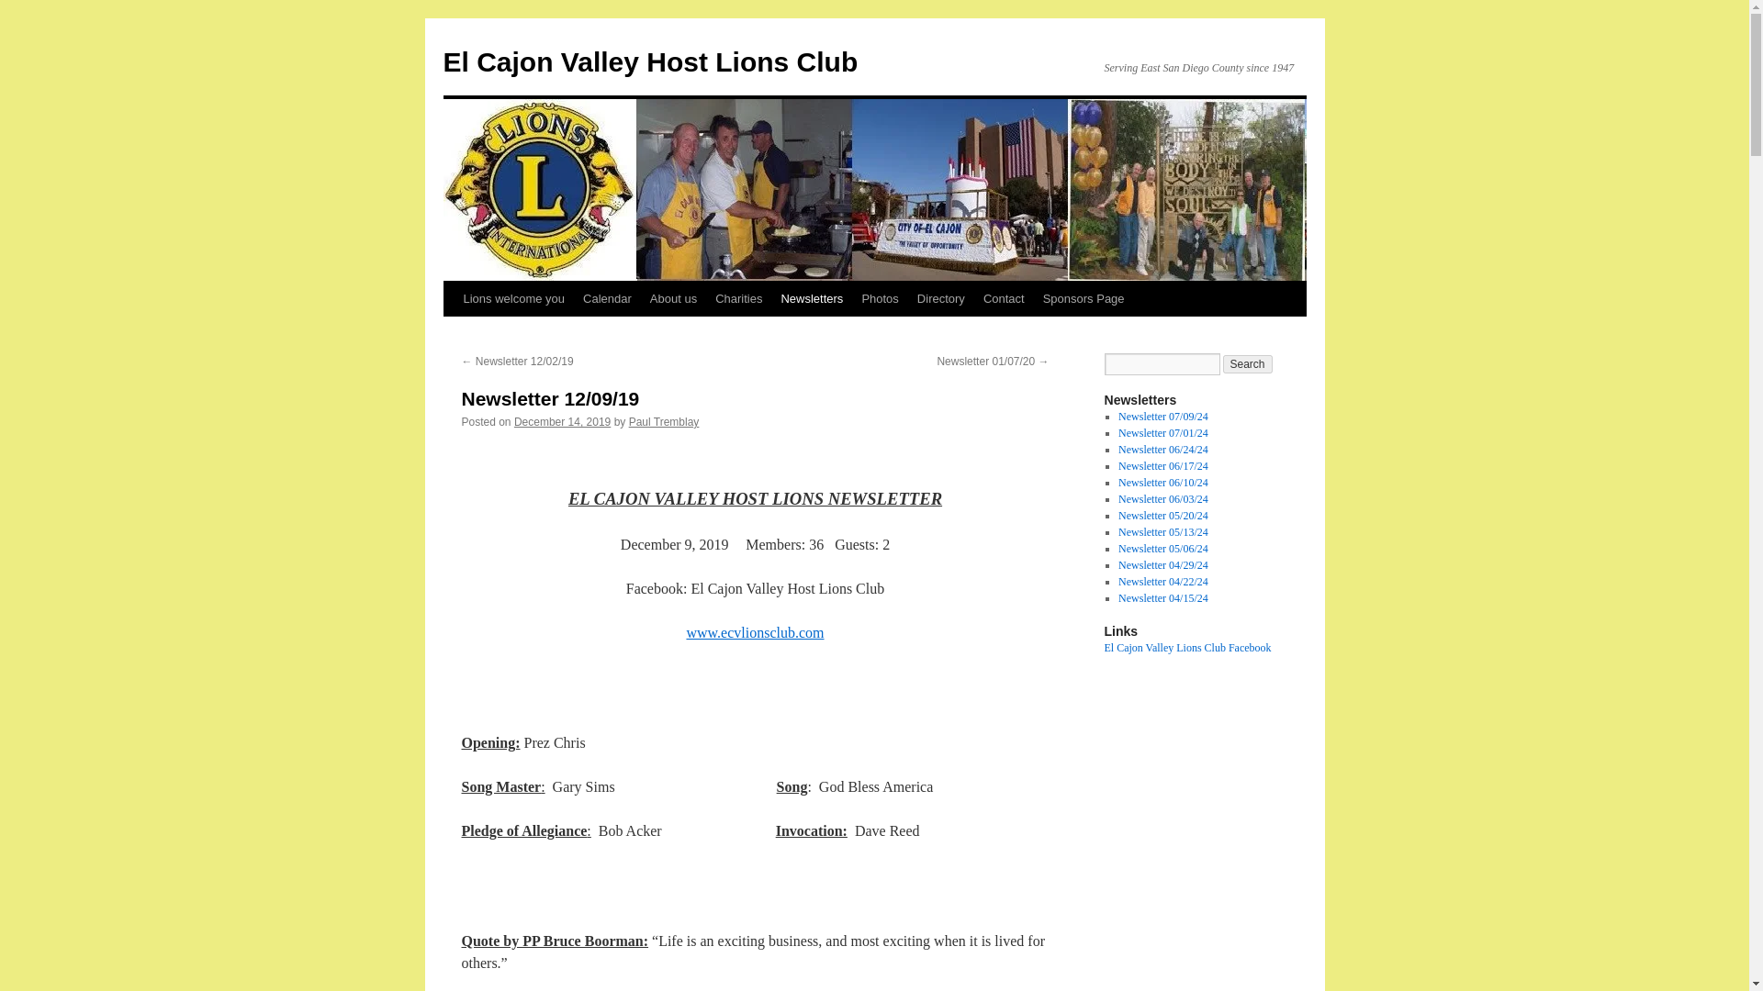 Image resolution: width=1763 pixels, height=991 pixels. I want to click on El Cajon Valley Host Lions Club, so click(649, 61).